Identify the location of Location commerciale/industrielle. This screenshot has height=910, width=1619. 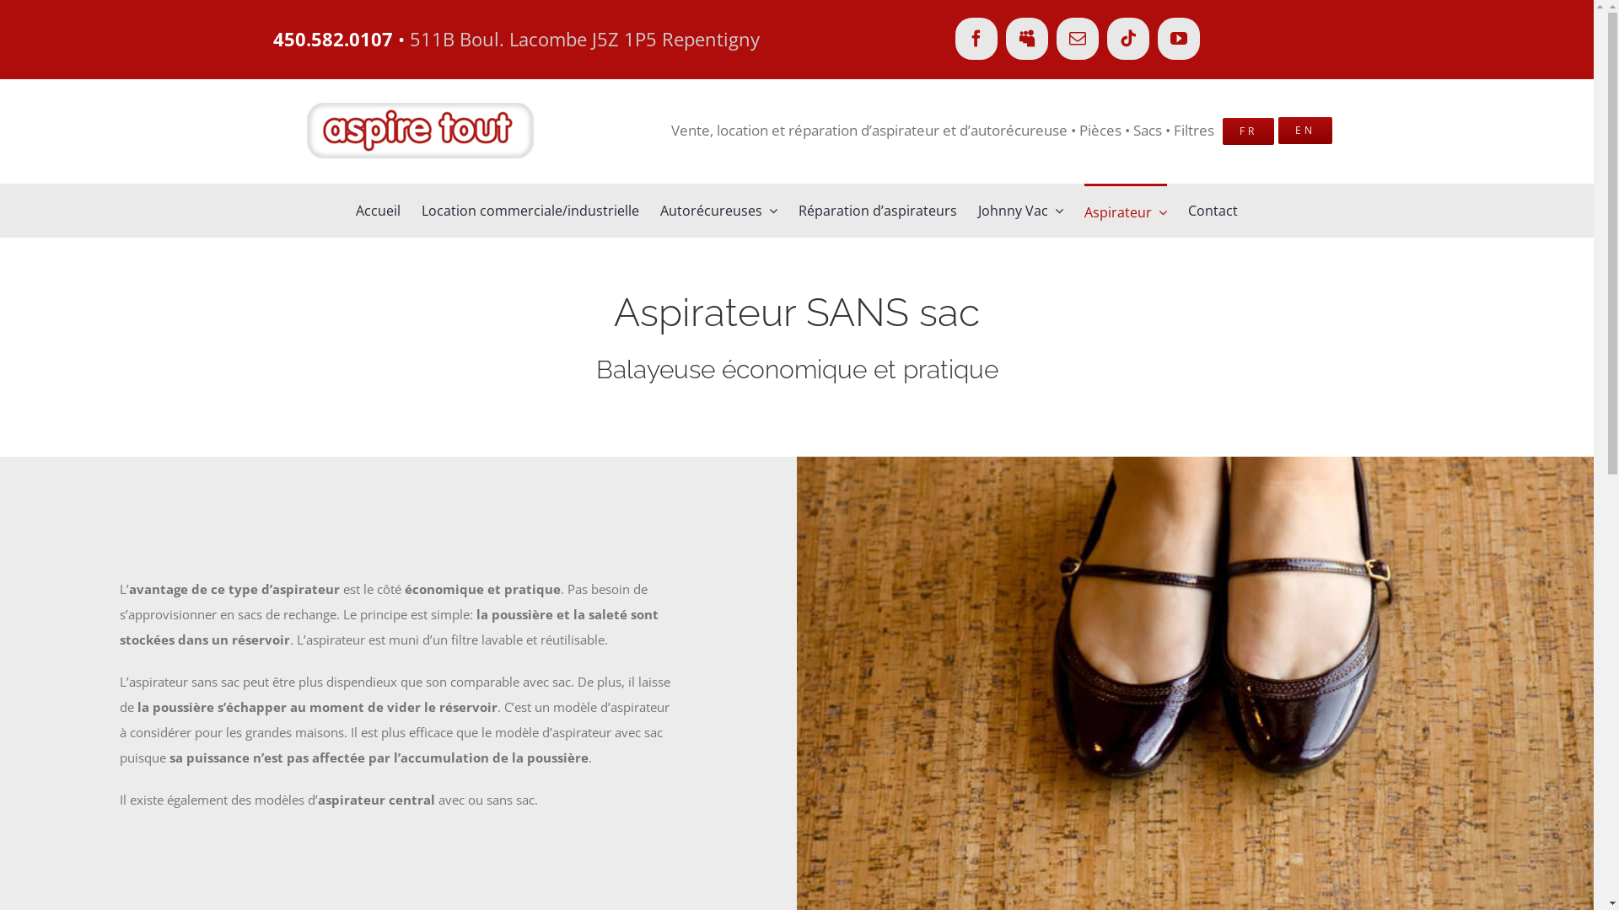
(530, 211).